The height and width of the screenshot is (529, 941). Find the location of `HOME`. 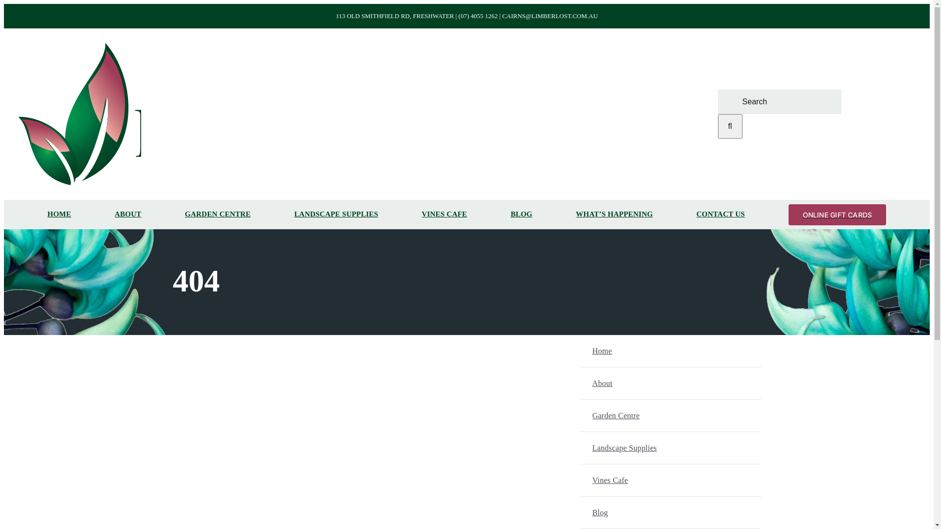

HOME is located at coordinates (59, 215).